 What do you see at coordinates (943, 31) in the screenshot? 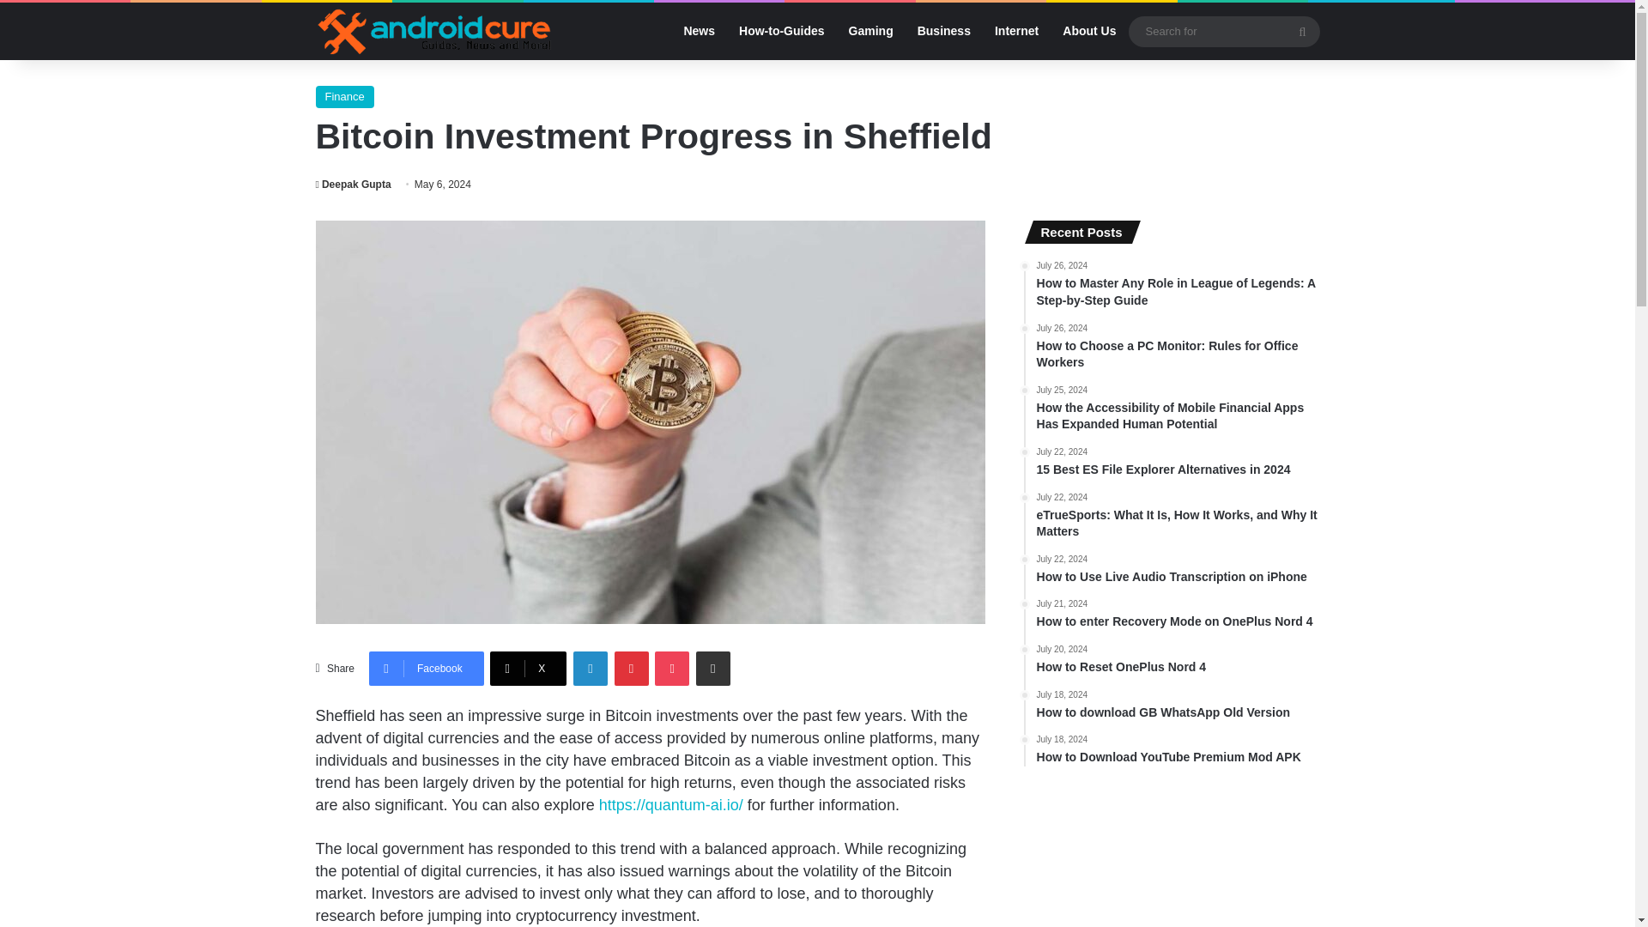
I see `Business` at bounding box center [943, 31].